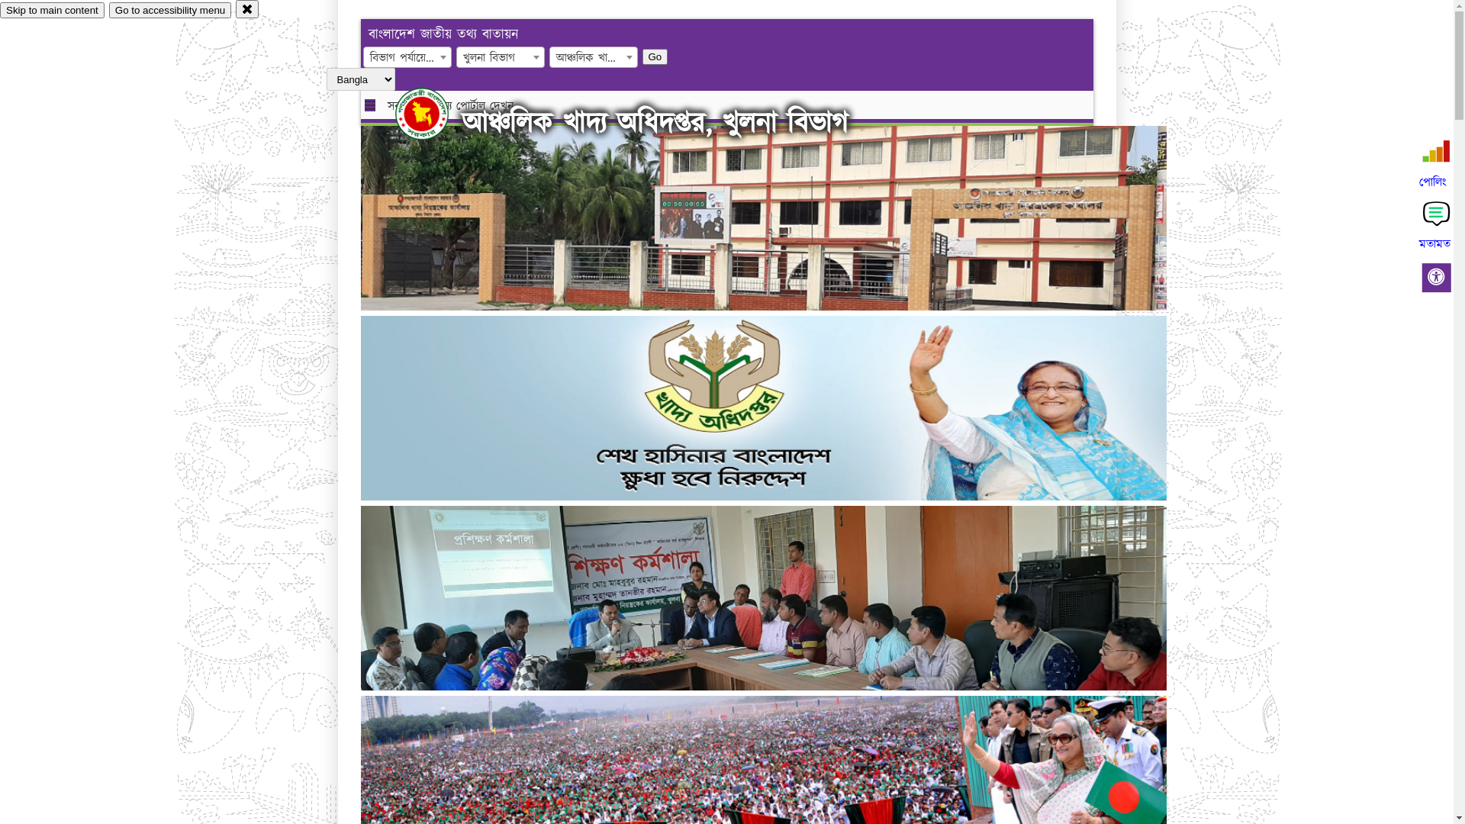 The height and width of the screenshot is (824, 1465). I want to click on 
                
            , so click(435, 114).